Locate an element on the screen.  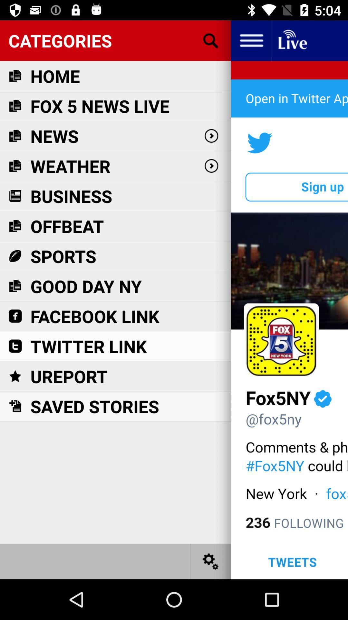
open the item next to the categories item is located at coordinates (251, 41).